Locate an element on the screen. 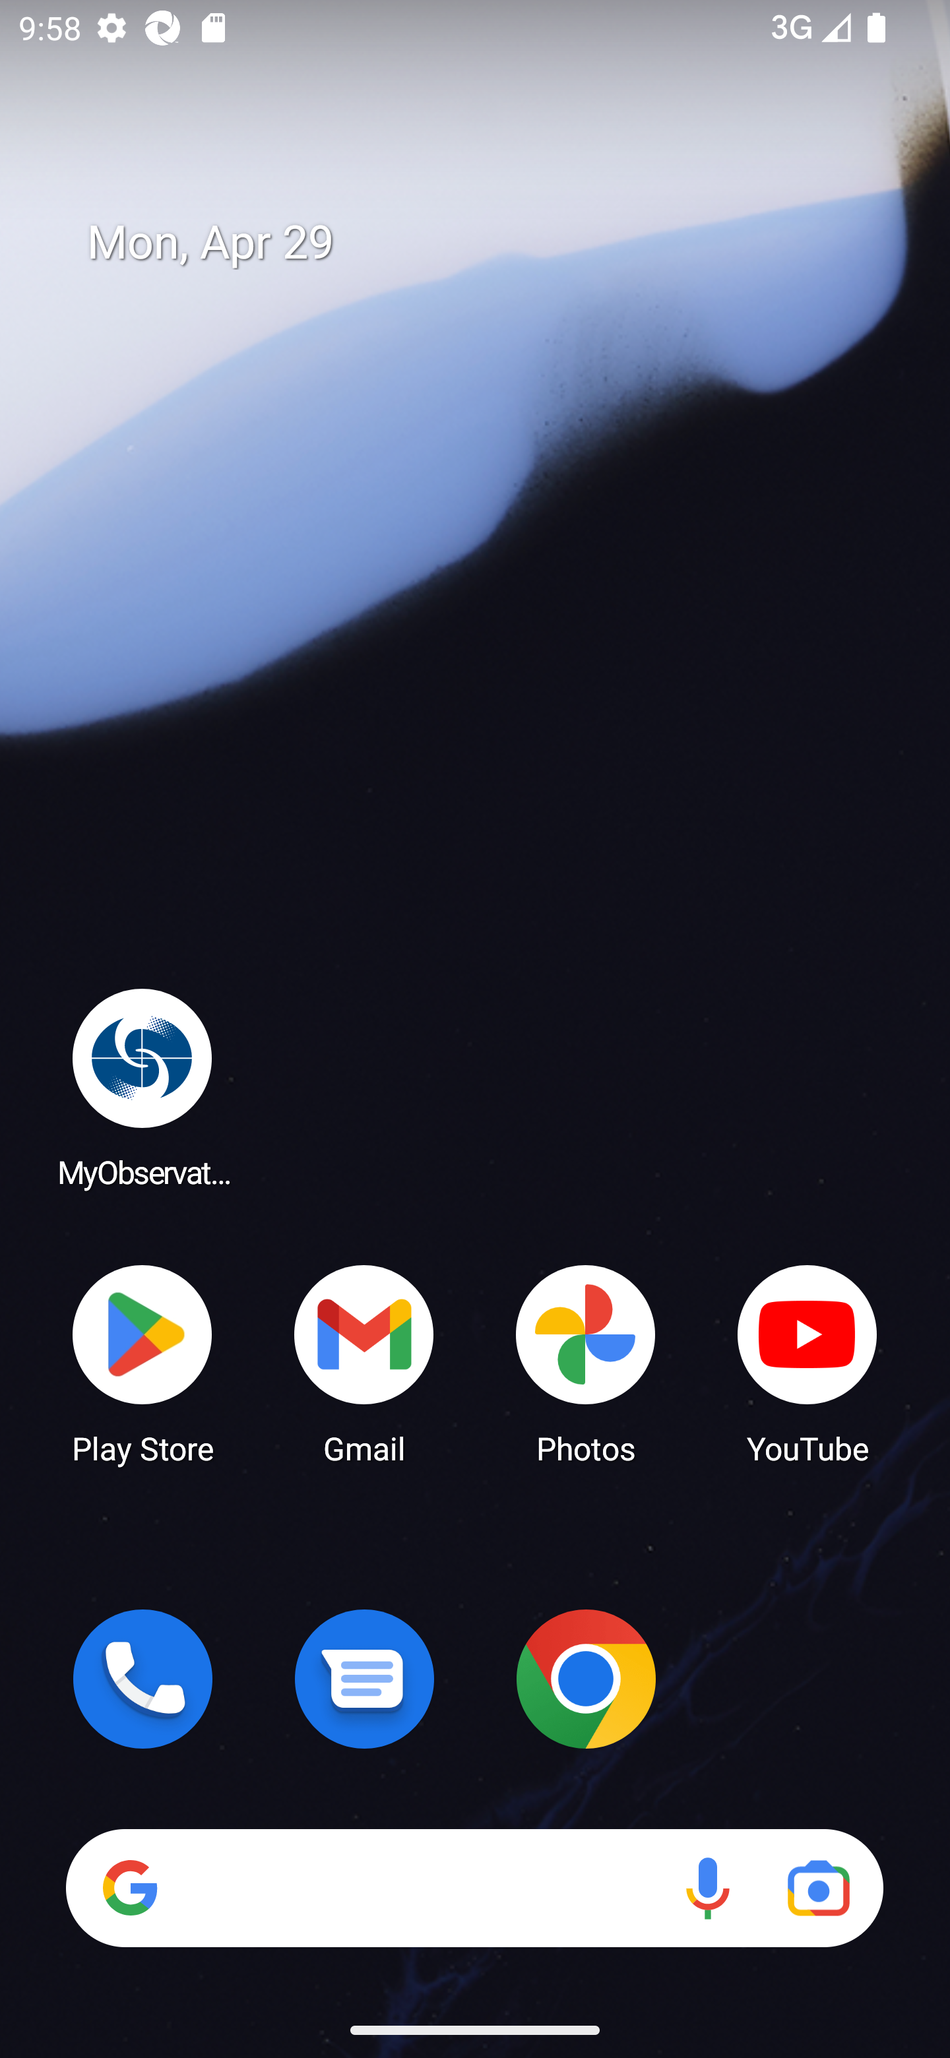 The image size is (950, 2058). Mon, Apr 29 is located at coordinates (493, 243).